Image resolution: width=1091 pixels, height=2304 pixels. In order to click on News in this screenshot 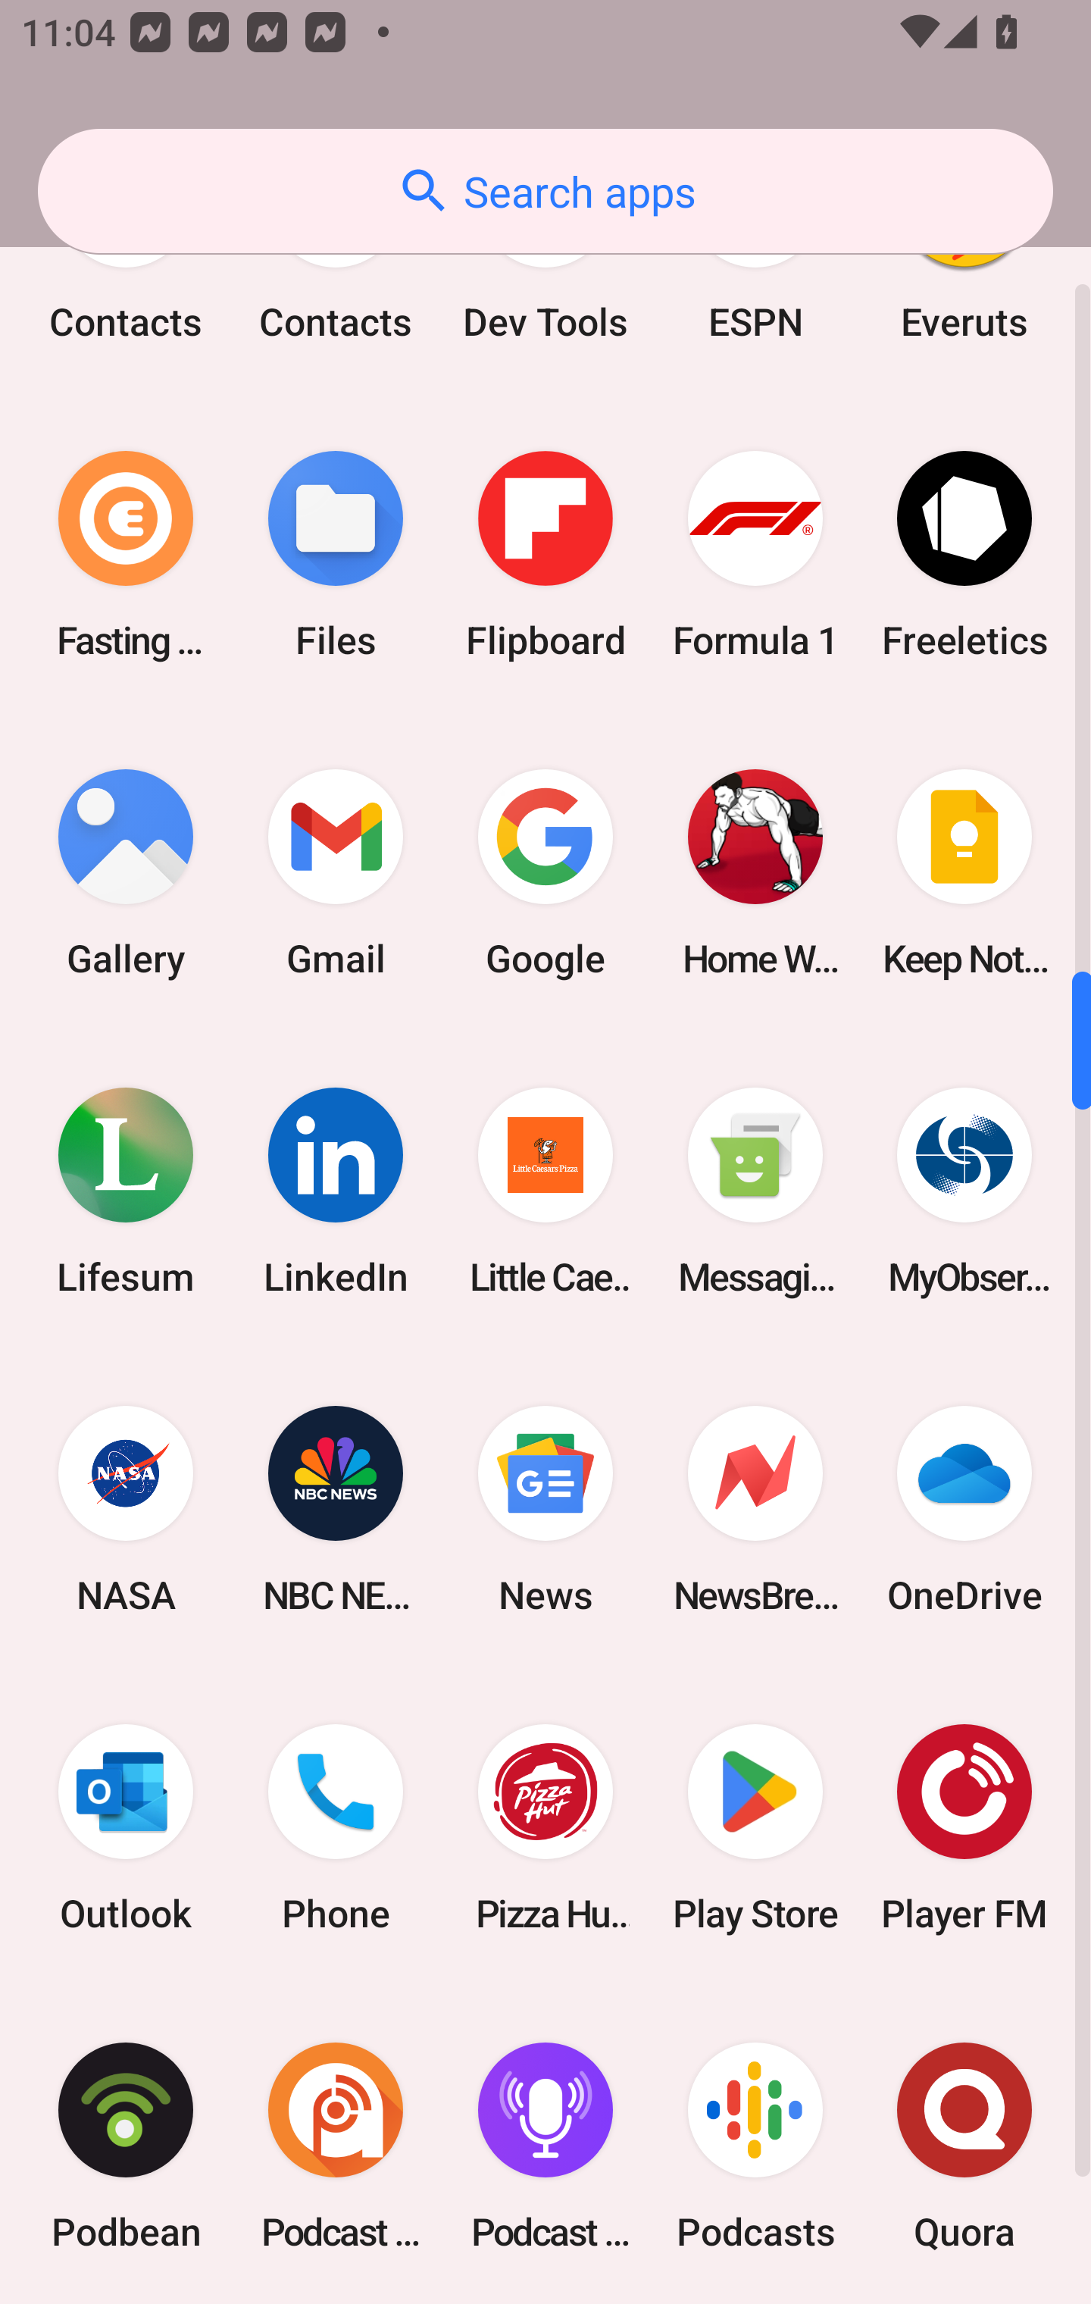, I will do `click(545, 1508)`.